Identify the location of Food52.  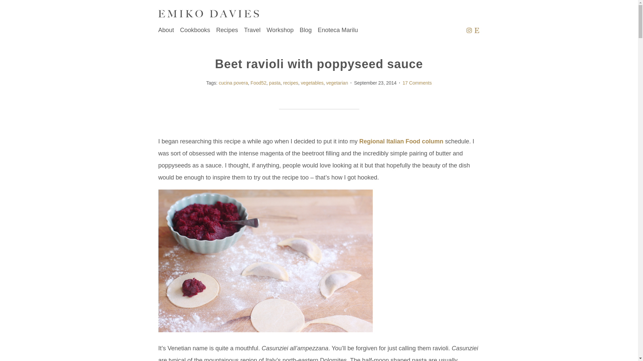
(258, 83).